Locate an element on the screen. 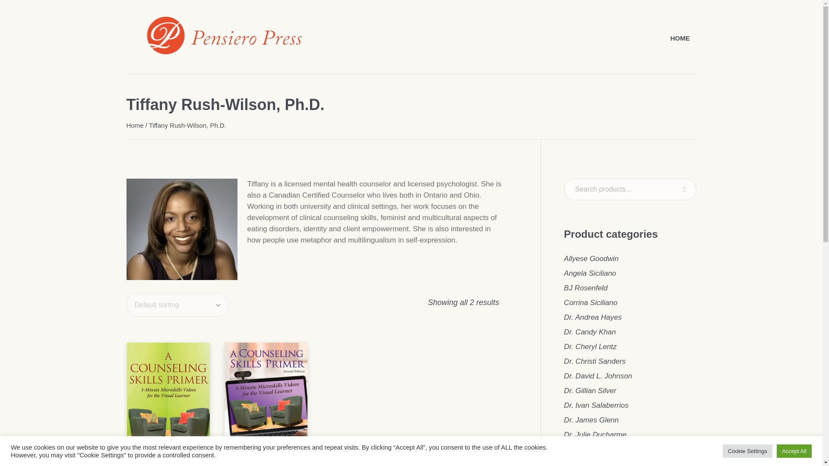  Dr. Gillian Silver is located at coordinates (590, 390).